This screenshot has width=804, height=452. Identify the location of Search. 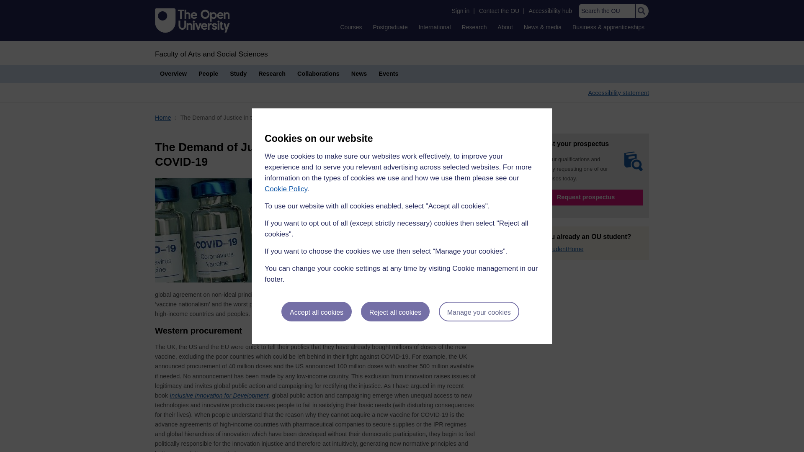
(642, 11).